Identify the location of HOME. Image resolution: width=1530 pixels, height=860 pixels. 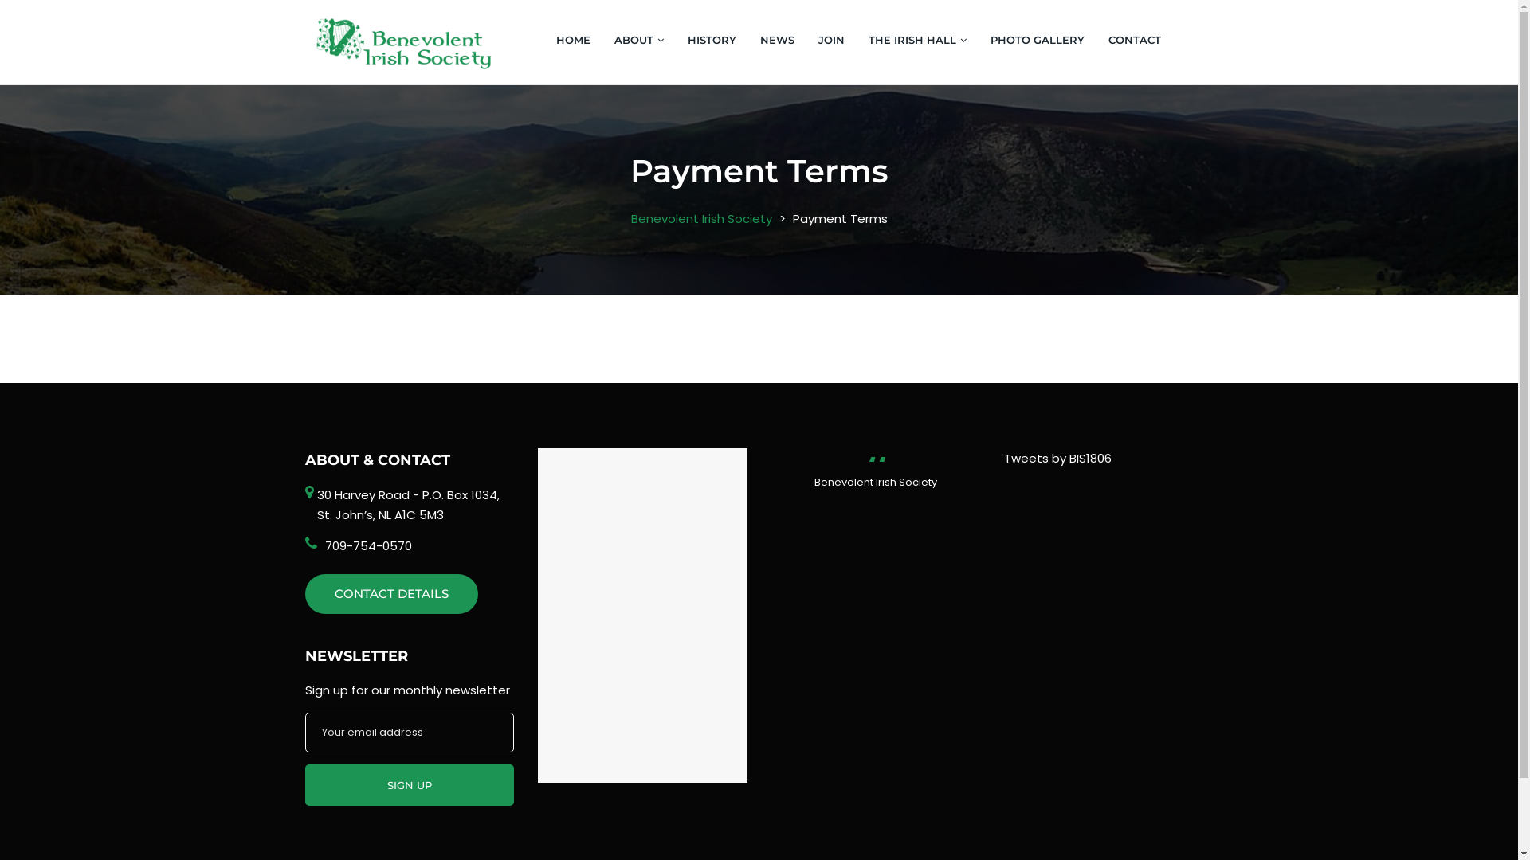
(579, 40).